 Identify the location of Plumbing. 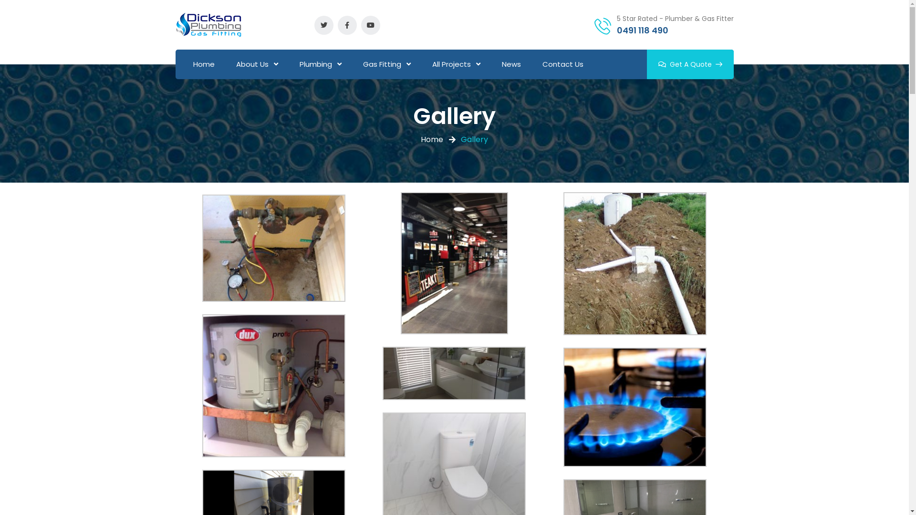
(321, 65).